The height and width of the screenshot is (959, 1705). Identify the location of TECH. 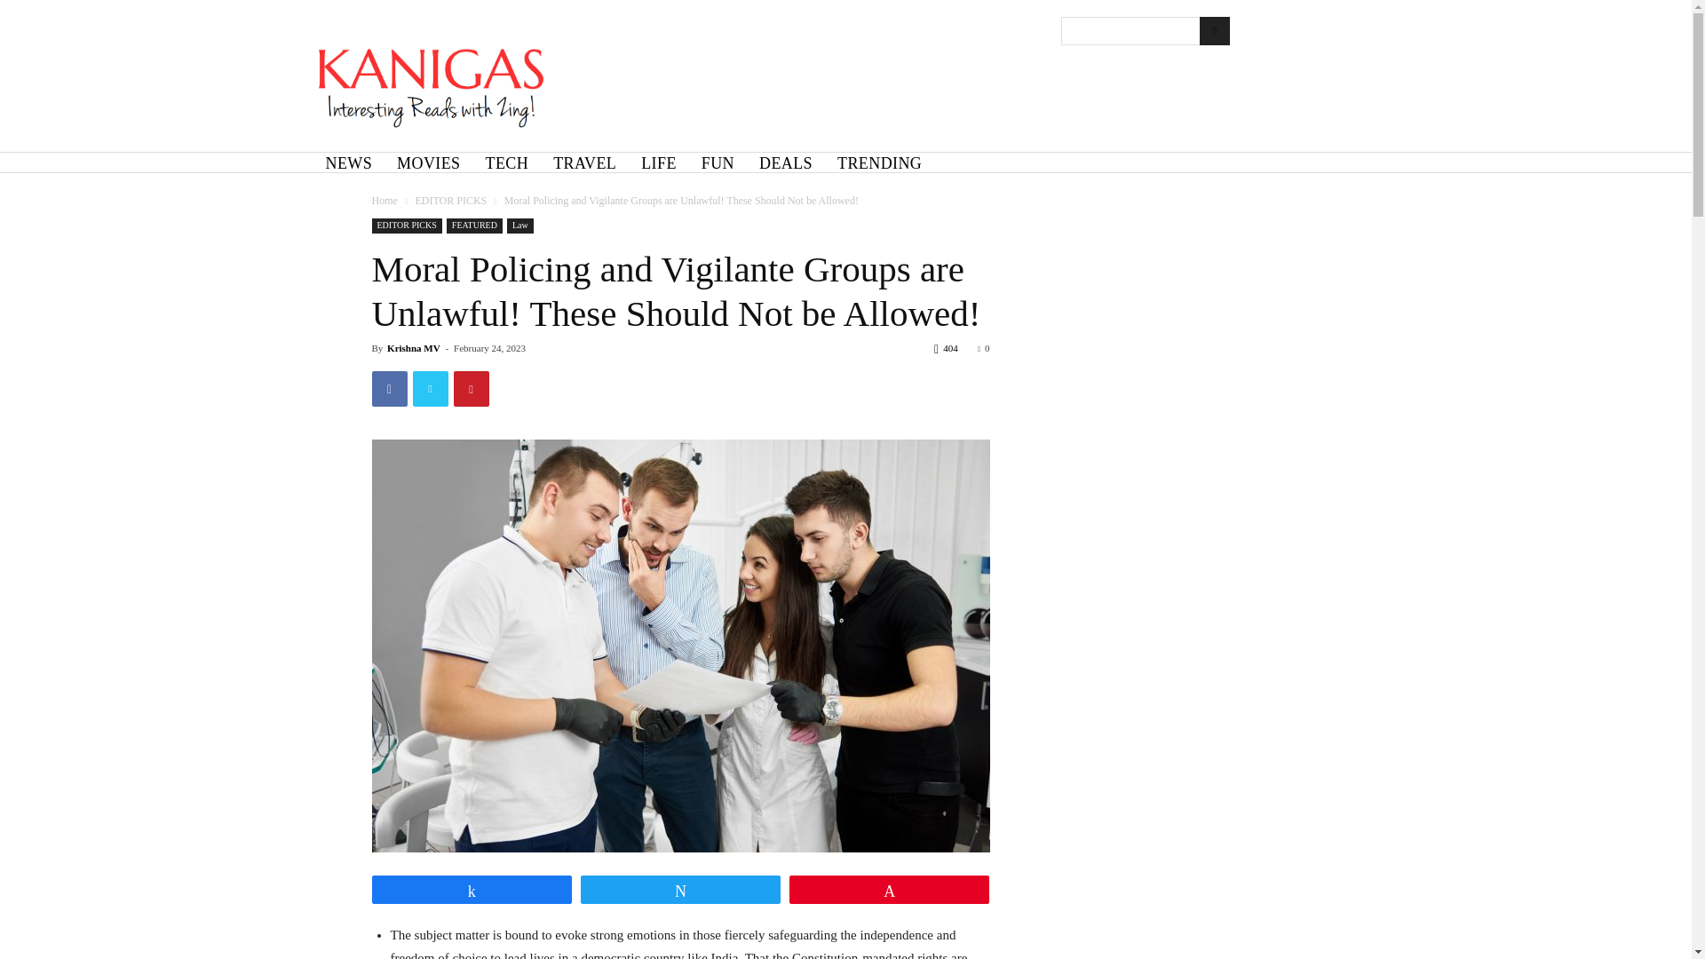
(508, 163).